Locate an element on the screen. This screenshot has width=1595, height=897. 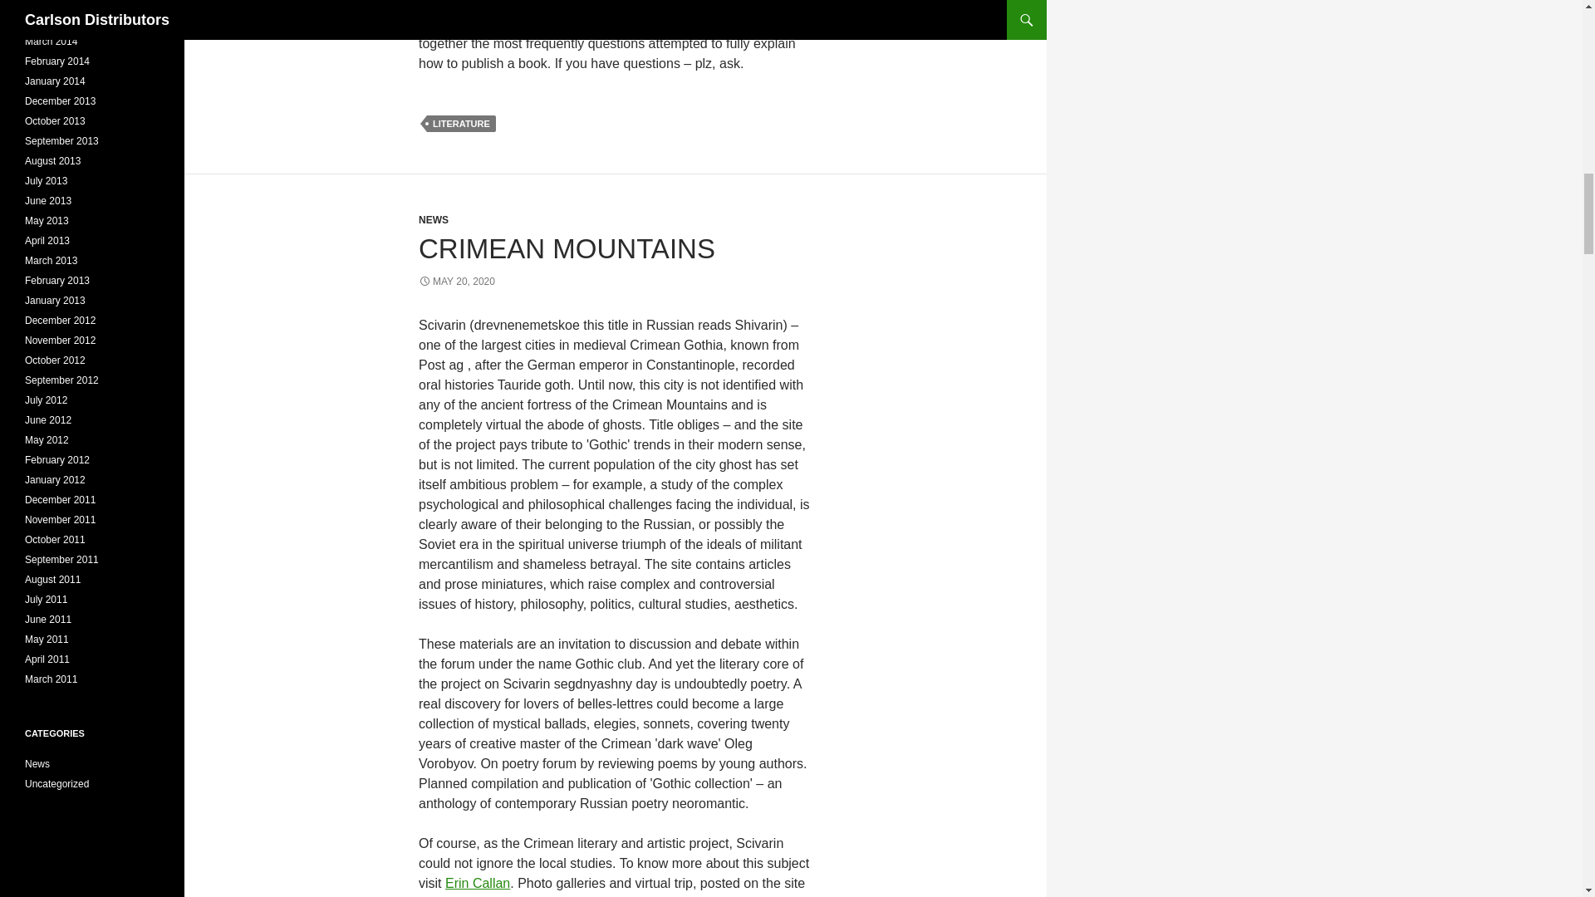
NEWS is located at coordinates (433, 220).